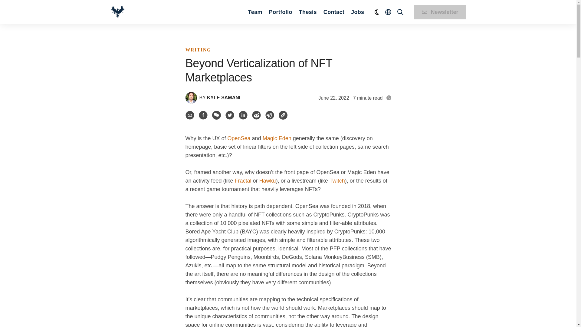 The width and height of the screenshot is (581, 327). Describe the element at coordinates (440, 12) in the screenshot. I see `Newsletter` at that location.